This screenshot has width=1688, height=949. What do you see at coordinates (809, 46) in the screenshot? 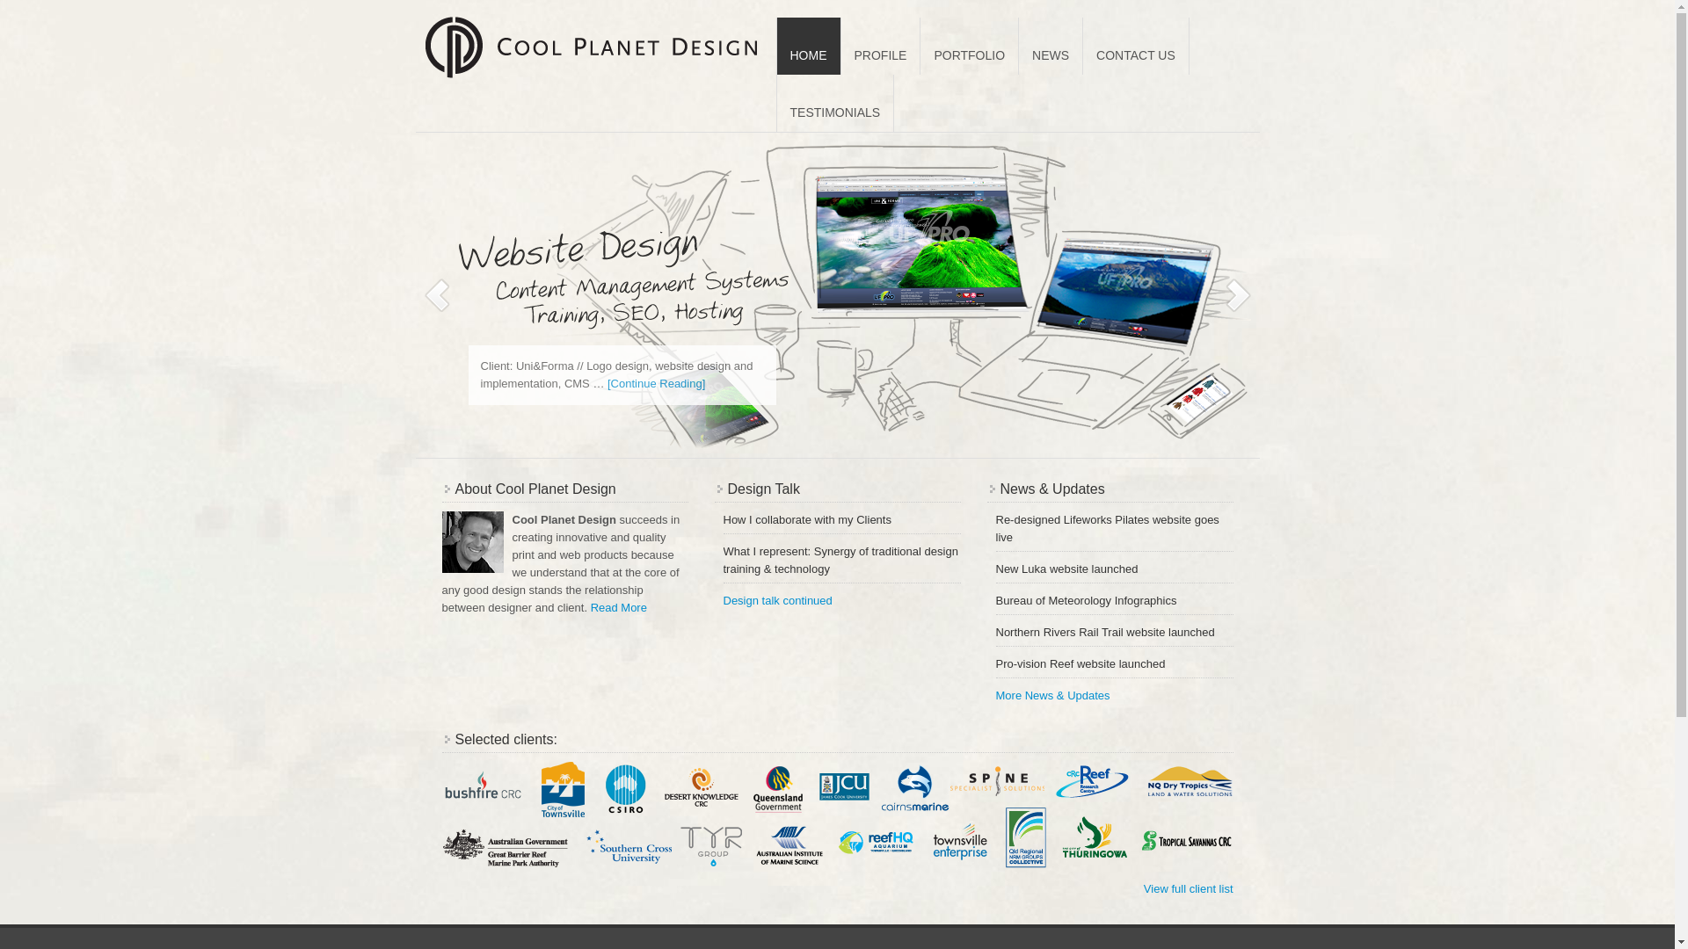
I see `HOME` at bounding box center [809, 46].